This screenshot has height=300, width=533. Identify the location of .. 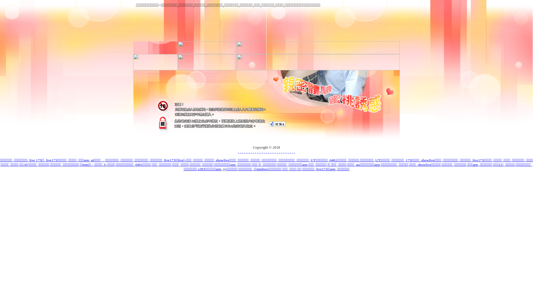
(289, 152).